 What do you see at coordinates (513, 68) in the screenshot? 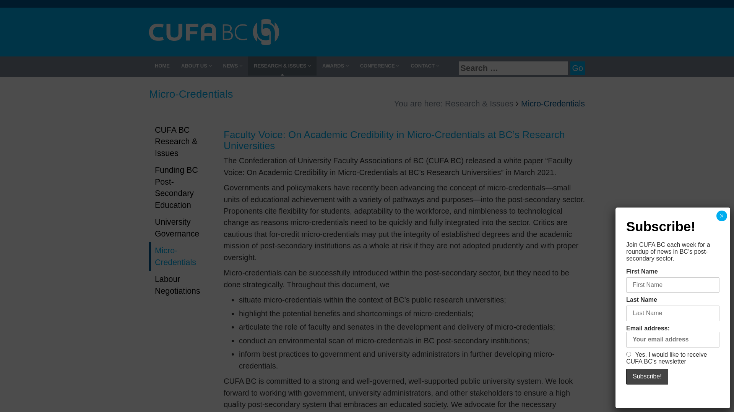
I see `Search for:` at bounding box center [513, 68].